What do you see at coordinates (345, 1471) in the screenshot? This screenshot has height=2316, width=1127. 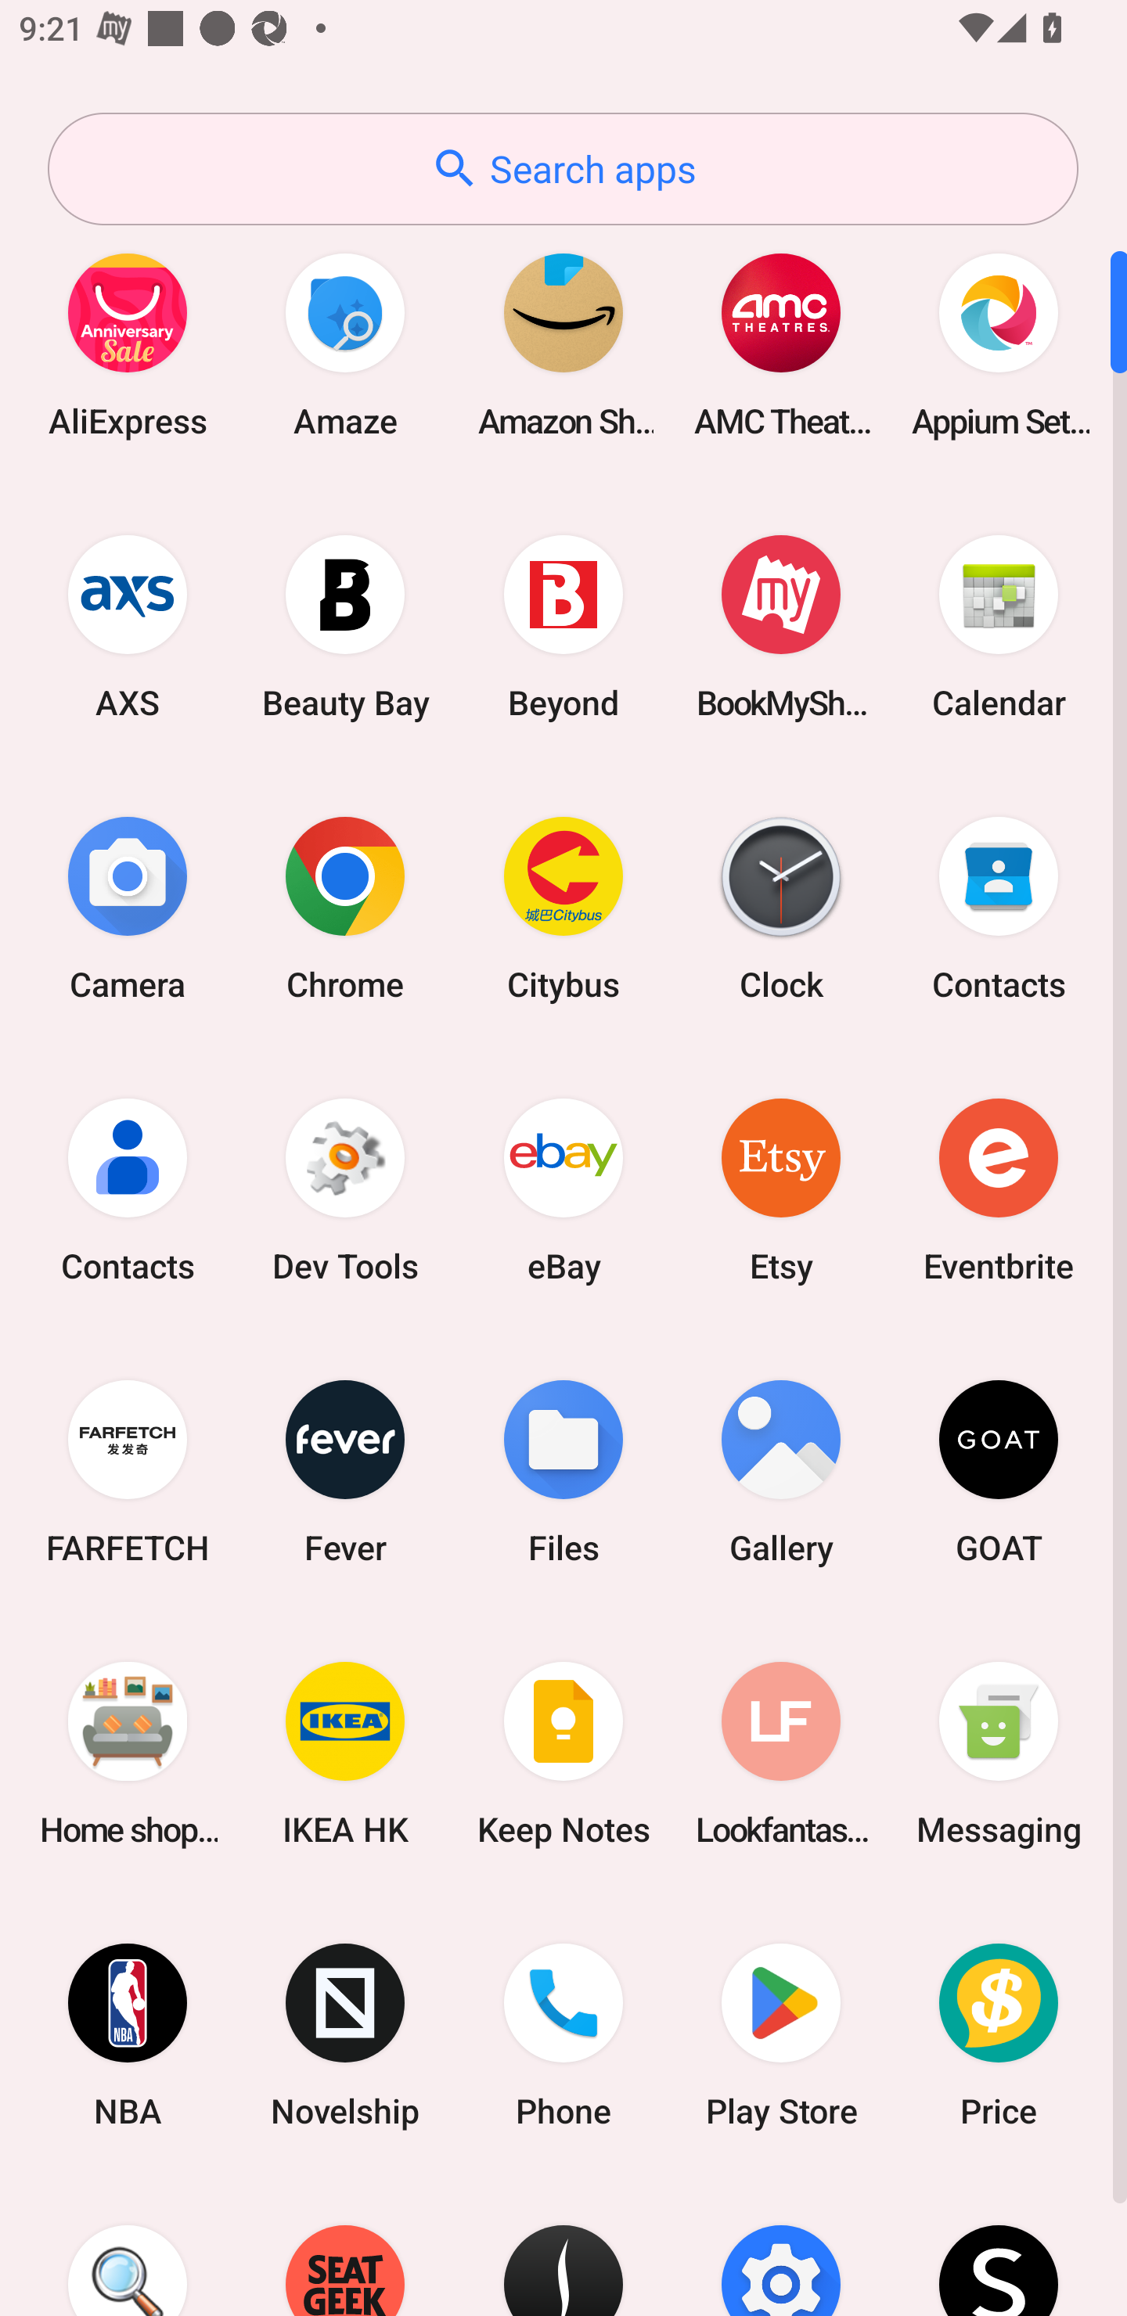 I see `Fever` at bounding box center [345, 1471].